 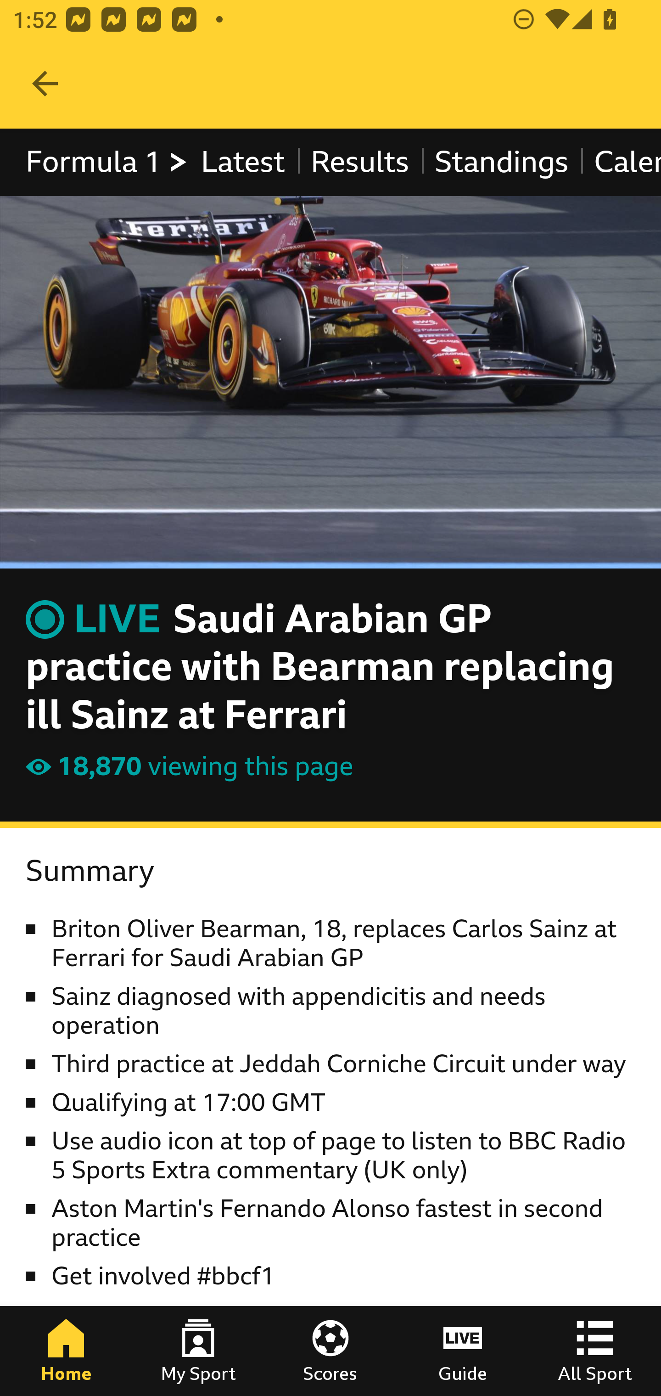 What do you see at coordinates (45, 84) in the screenshot?
I see `Navigate up` at bounding box center [45, 84].